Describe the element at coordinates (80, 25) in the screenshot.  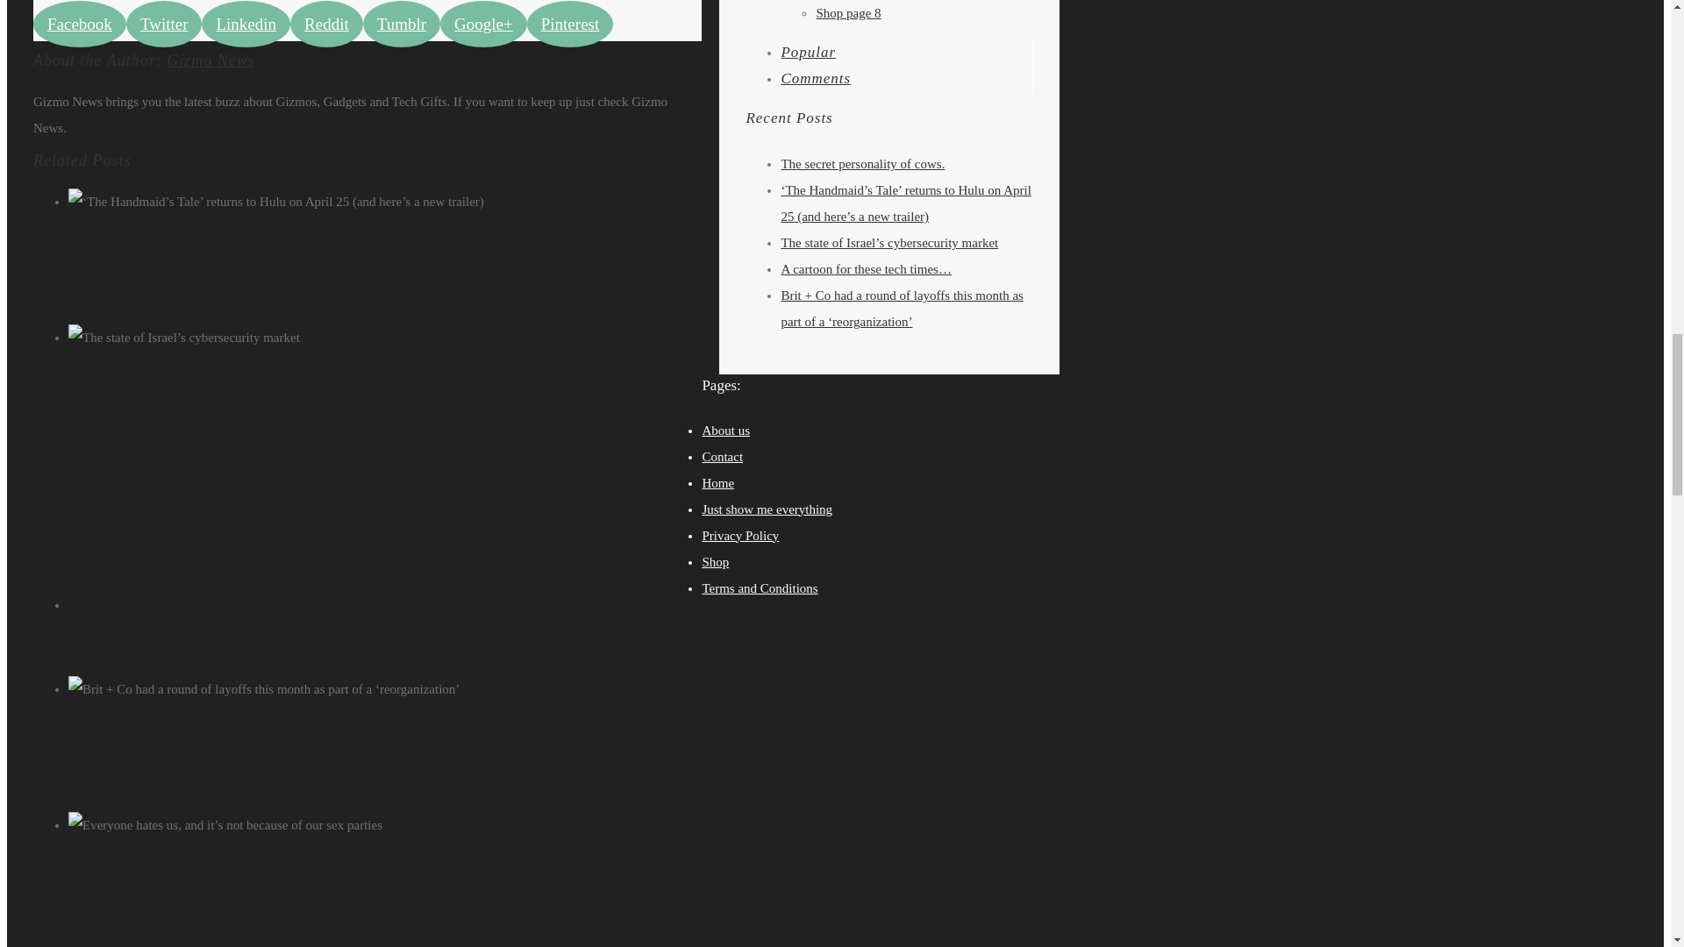
I see `Facebook` at that location.